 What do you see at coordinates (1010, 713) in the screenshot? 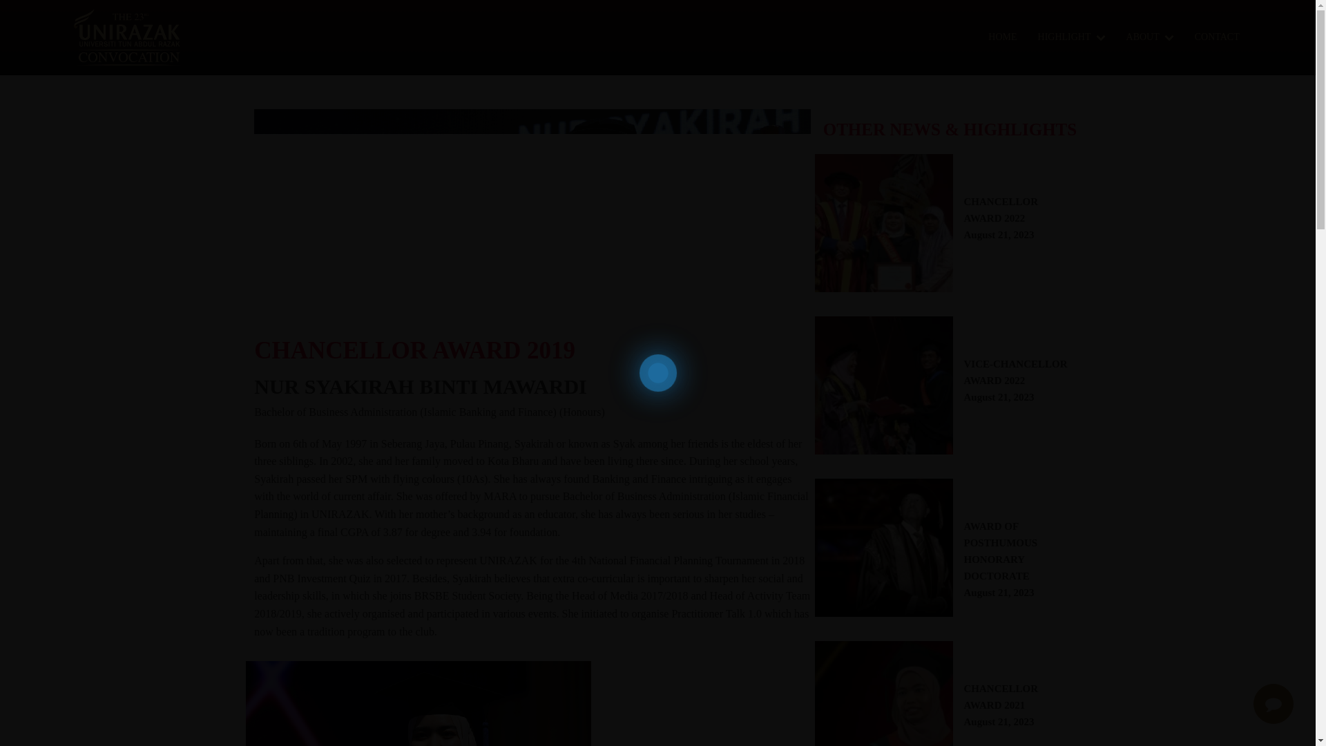
I see `ABOUT` at bounding box center [1010, 713].